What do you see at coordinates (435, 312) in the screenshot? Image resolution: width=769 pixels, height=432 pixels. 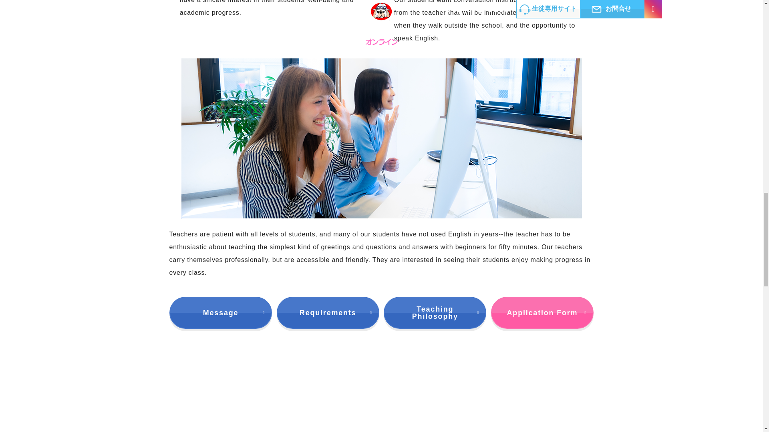 I see `Teaching Philosophy` at bounding box center [435, 312].